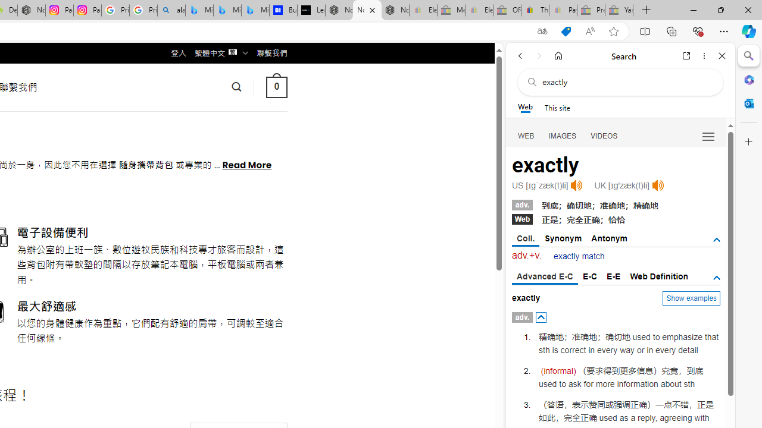  What do you see at coordinates (708, 137) in the screenshot?
I see `Class: b_serphb` at bounding box center [708, 137].